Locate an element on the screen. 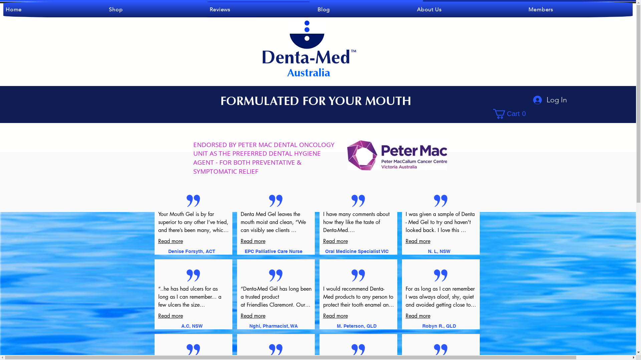  Log In is located at coordinates (550, 100).